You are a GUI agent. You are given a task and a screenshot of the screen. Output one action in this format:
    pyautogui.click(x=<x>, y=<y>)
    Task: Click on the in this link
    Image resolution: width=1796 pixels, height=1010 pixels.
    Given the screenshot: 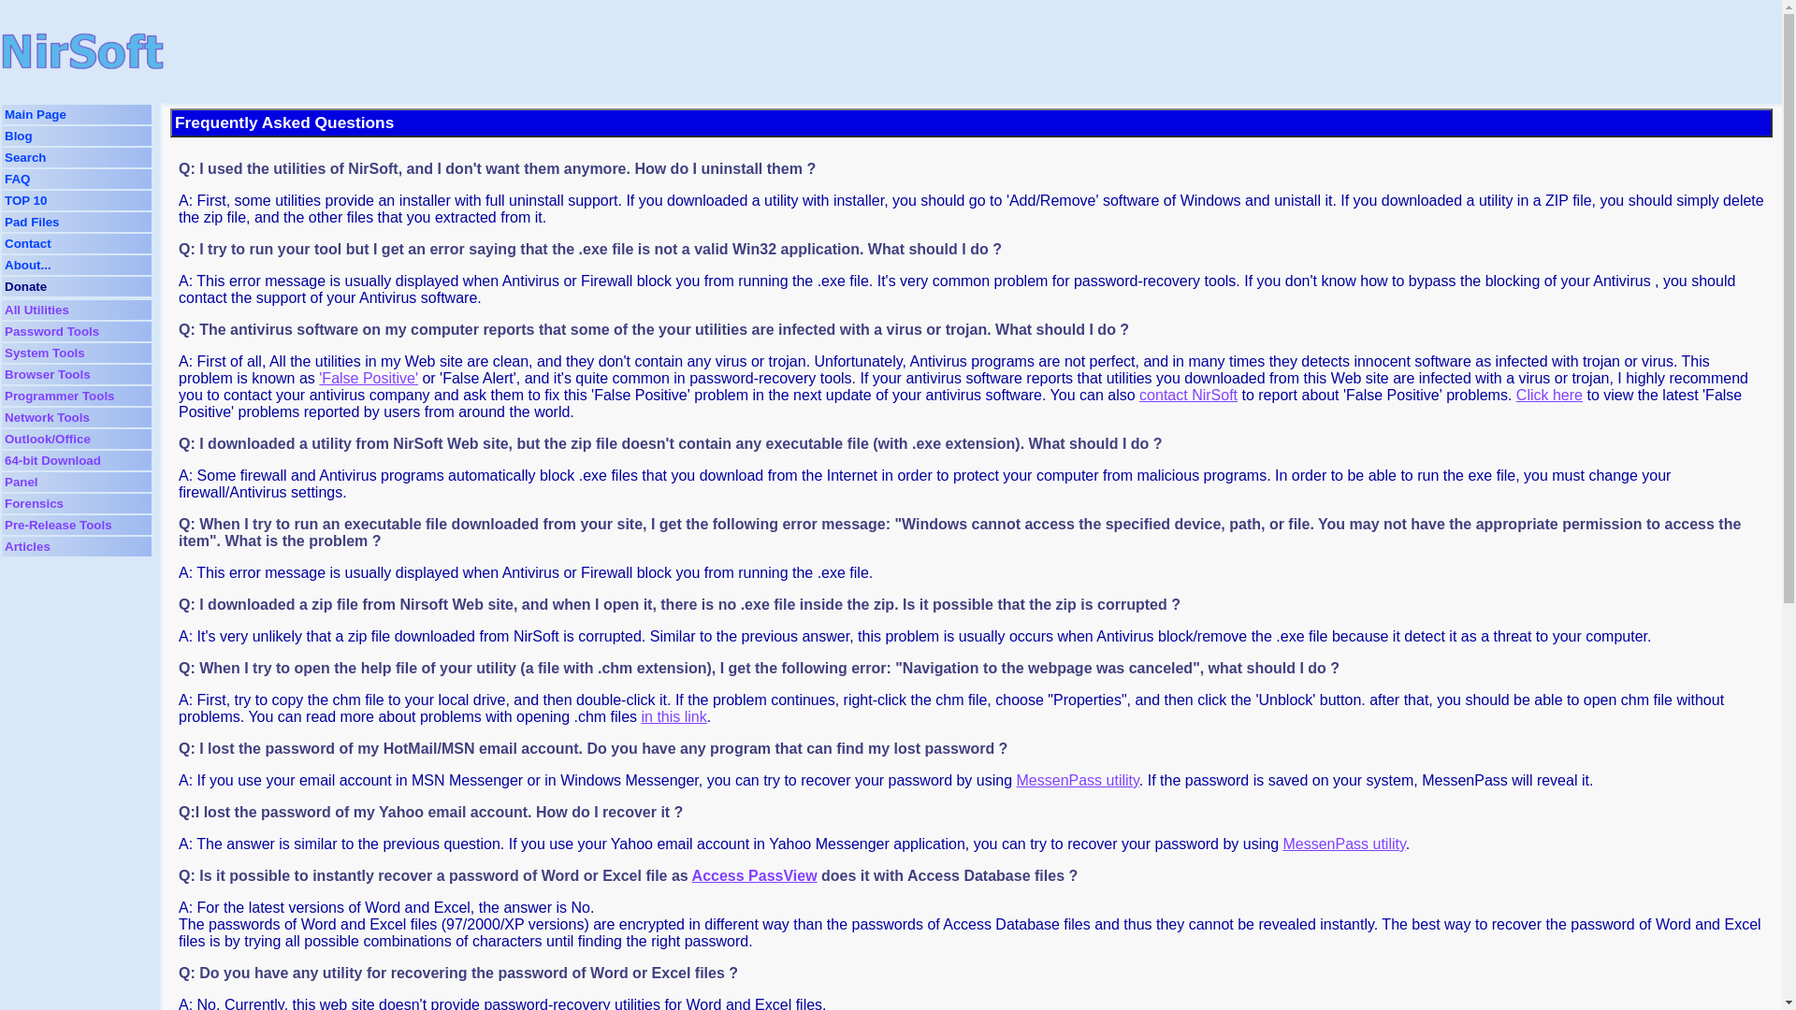 What is the action you would take?
    pyautogui.click(x=673, y=716)
    